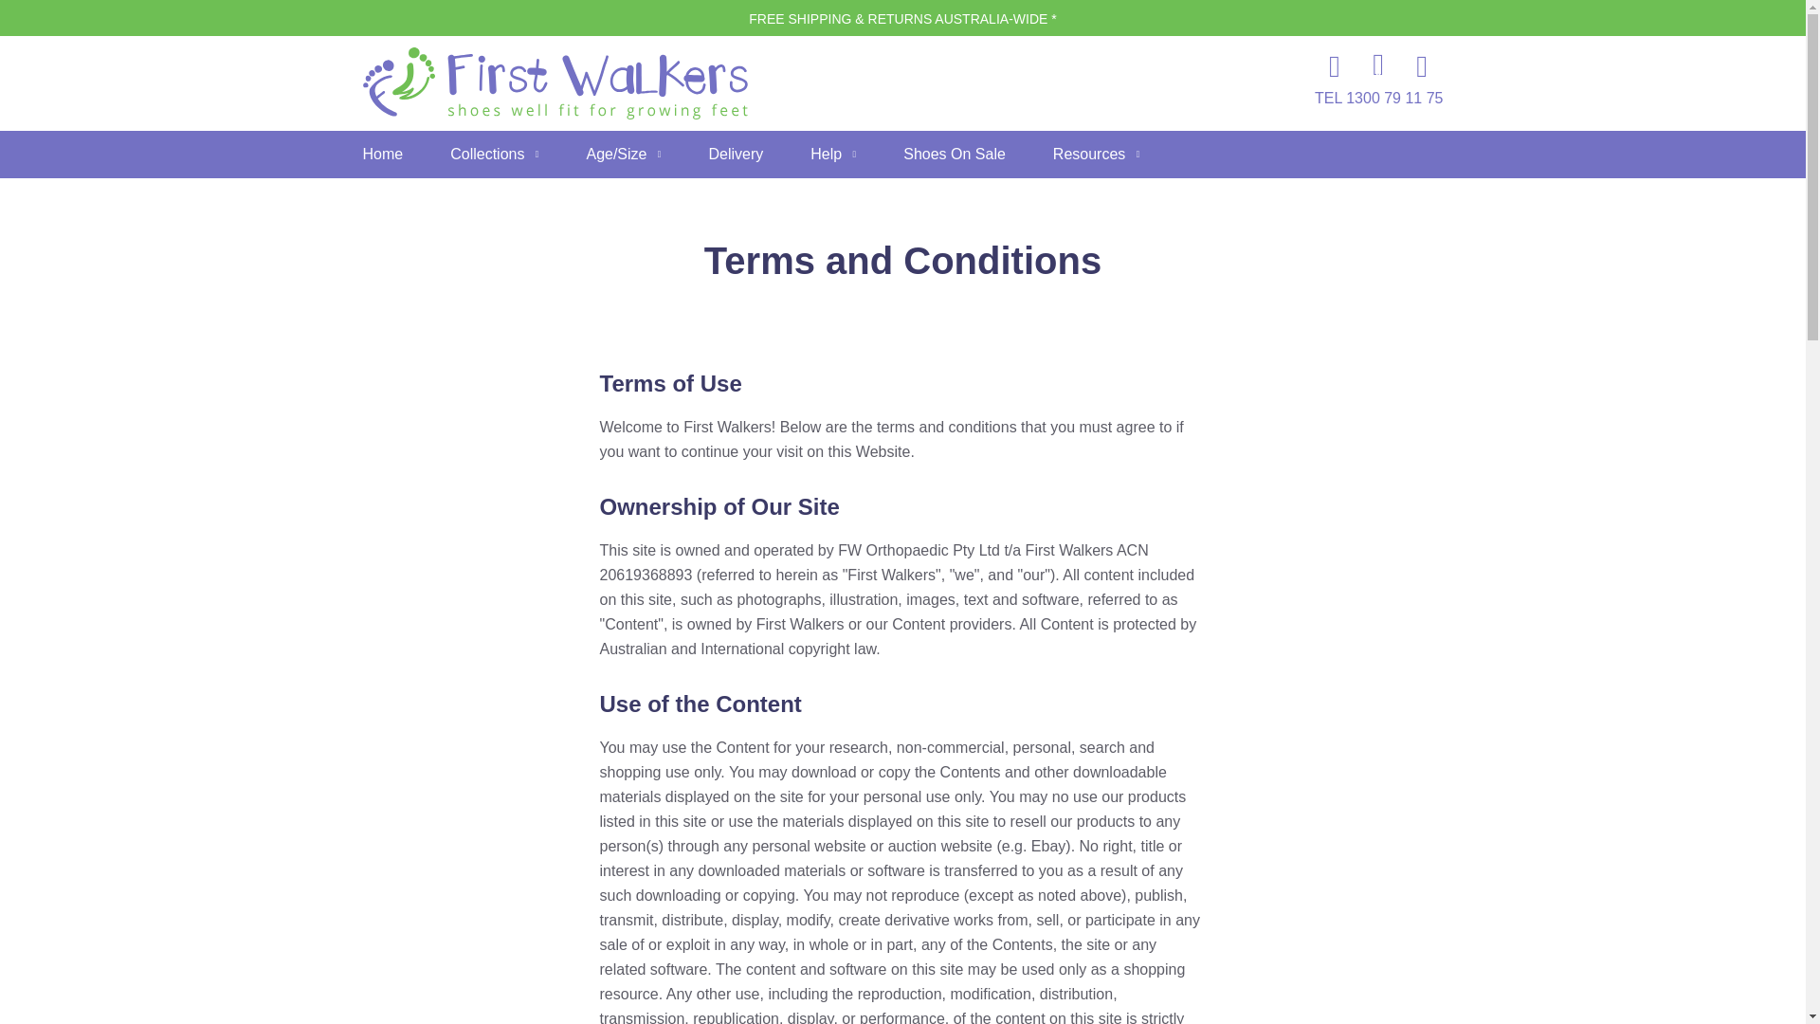 The width and height of the screenshot is (1820, 1024). Describe the element at coordinates (382, 154) in the screenshot. I see `Home` at that location.